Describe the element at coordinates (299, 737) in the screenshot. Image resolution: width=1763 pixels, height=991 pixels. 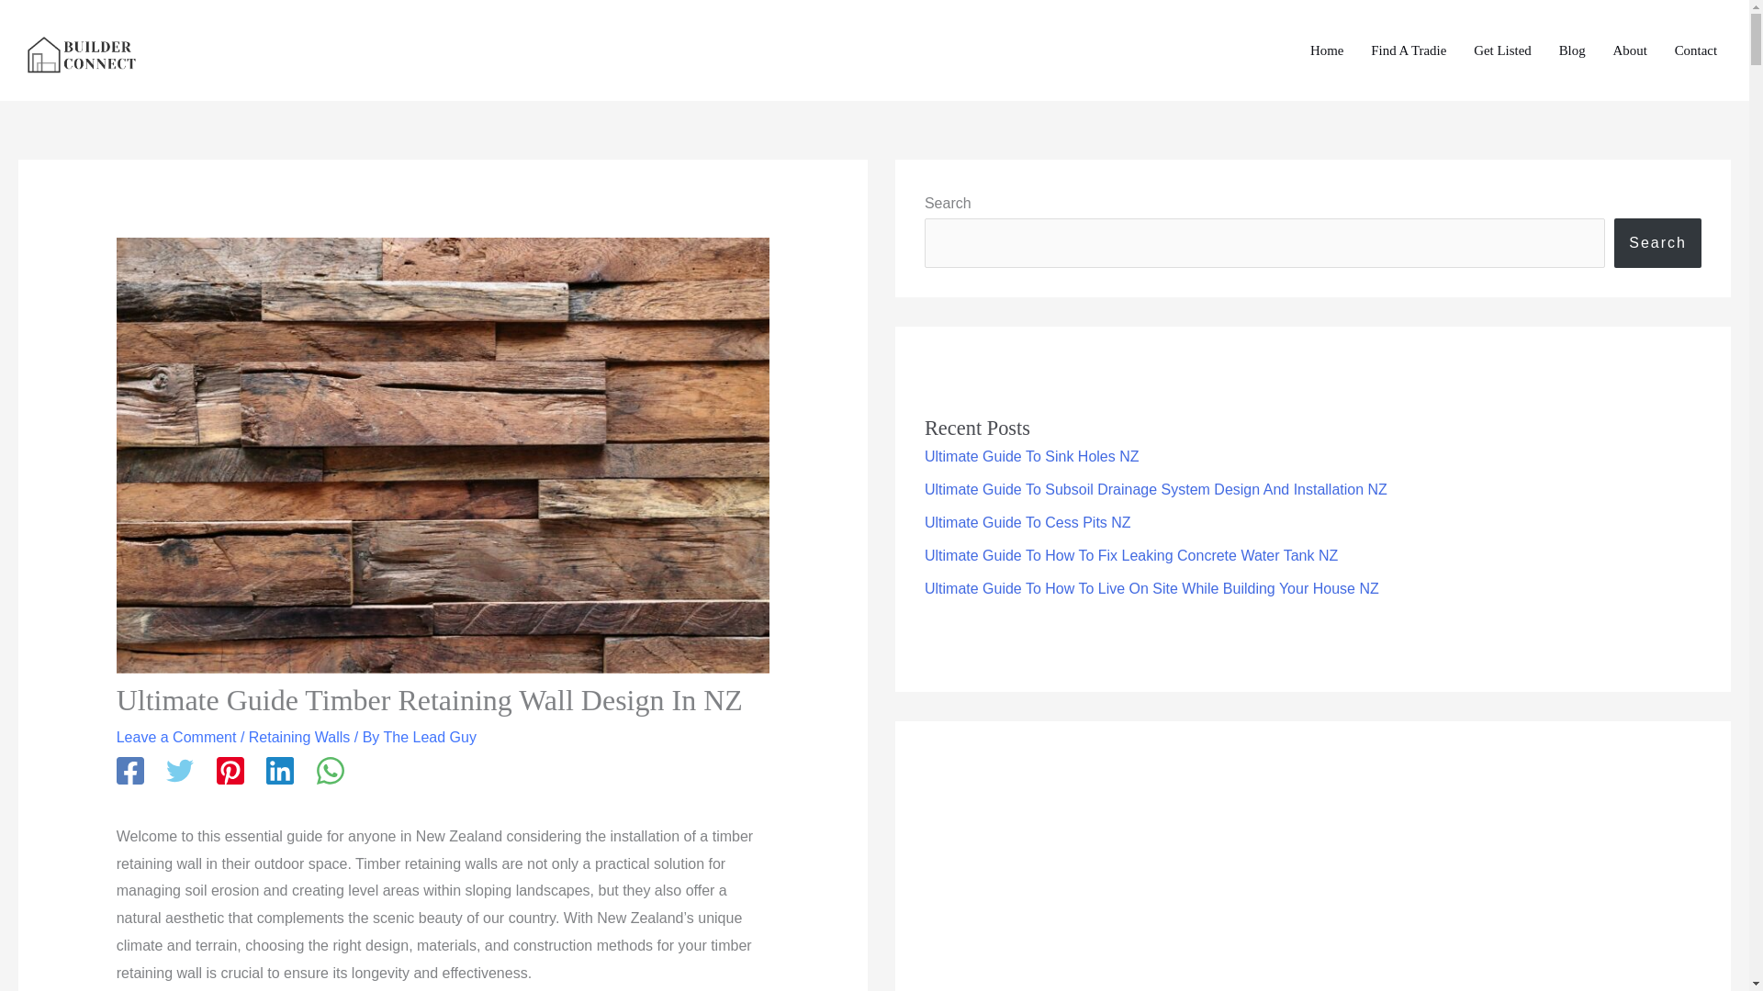
I see `Retaining Walls` at that location.